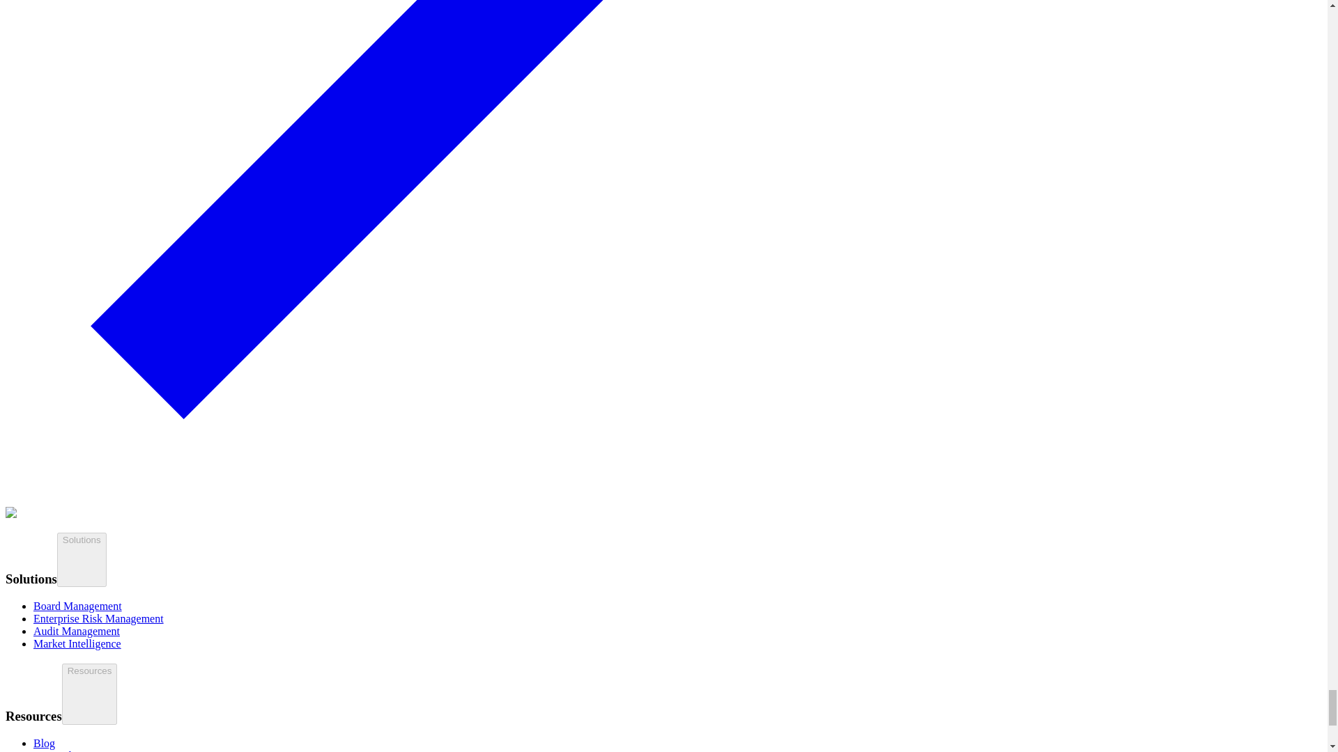 The image size is (1338, 752). I want to click on Enterprise Risk Management, so click(98, 618).